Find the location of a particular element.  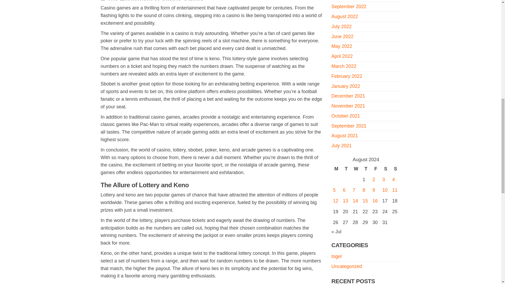

Thursday is located at coordinates (366, 169).